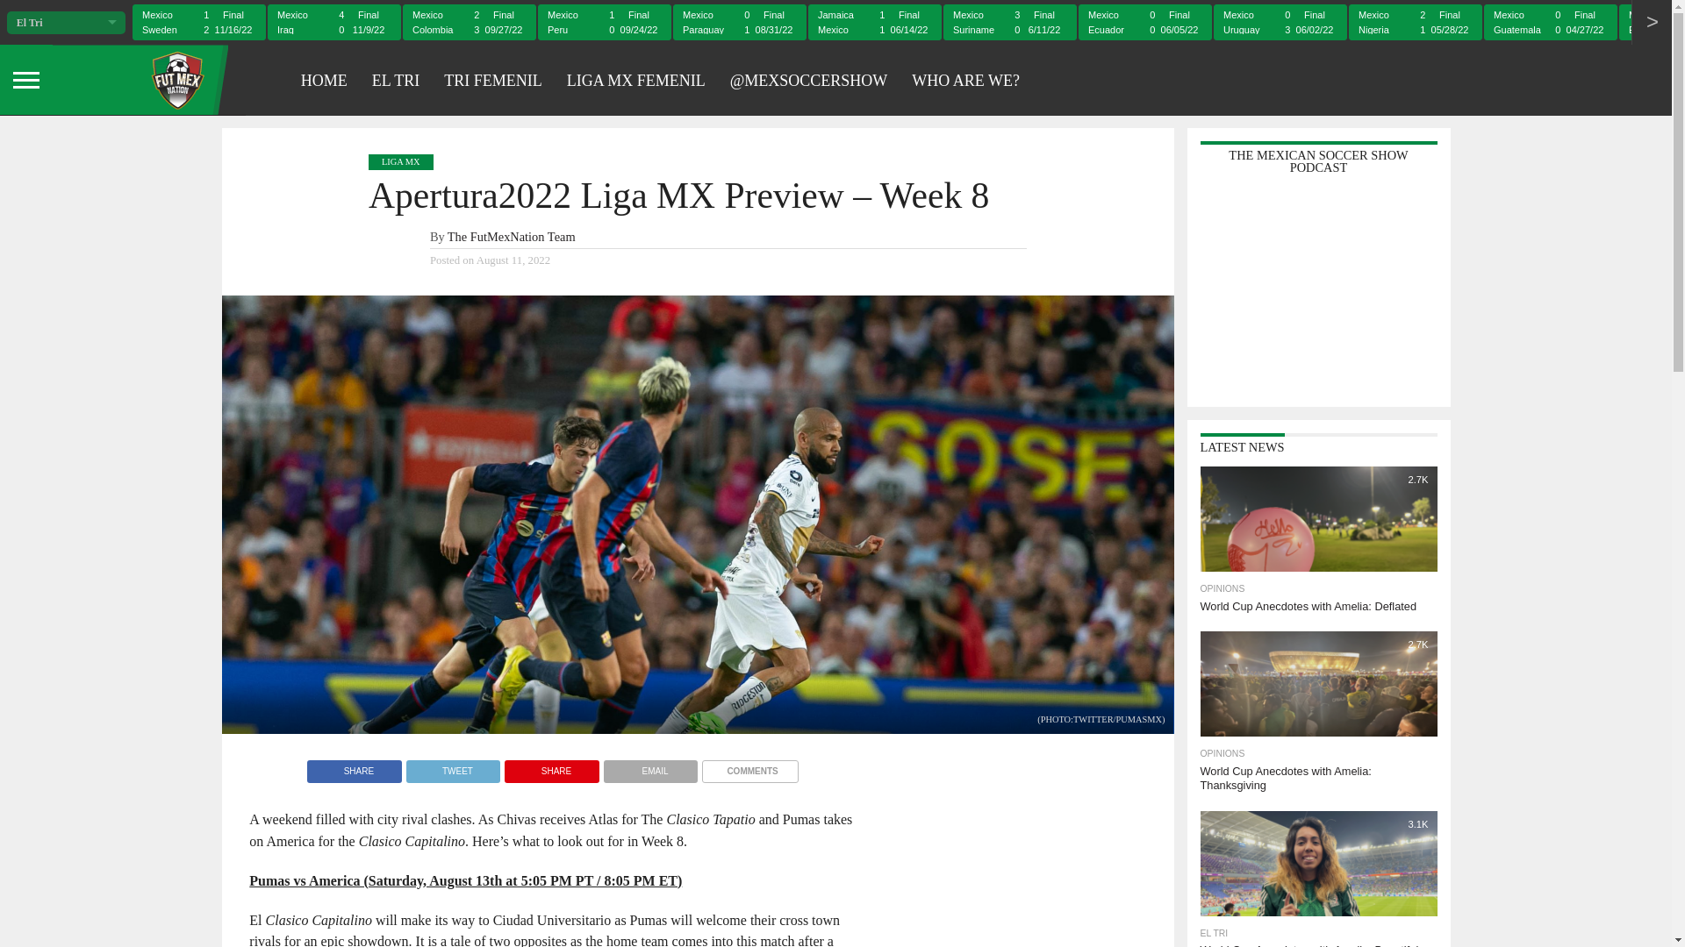  Describe the element at coordinates (324, 79) in the screenshot. I see `HOME` at that location.